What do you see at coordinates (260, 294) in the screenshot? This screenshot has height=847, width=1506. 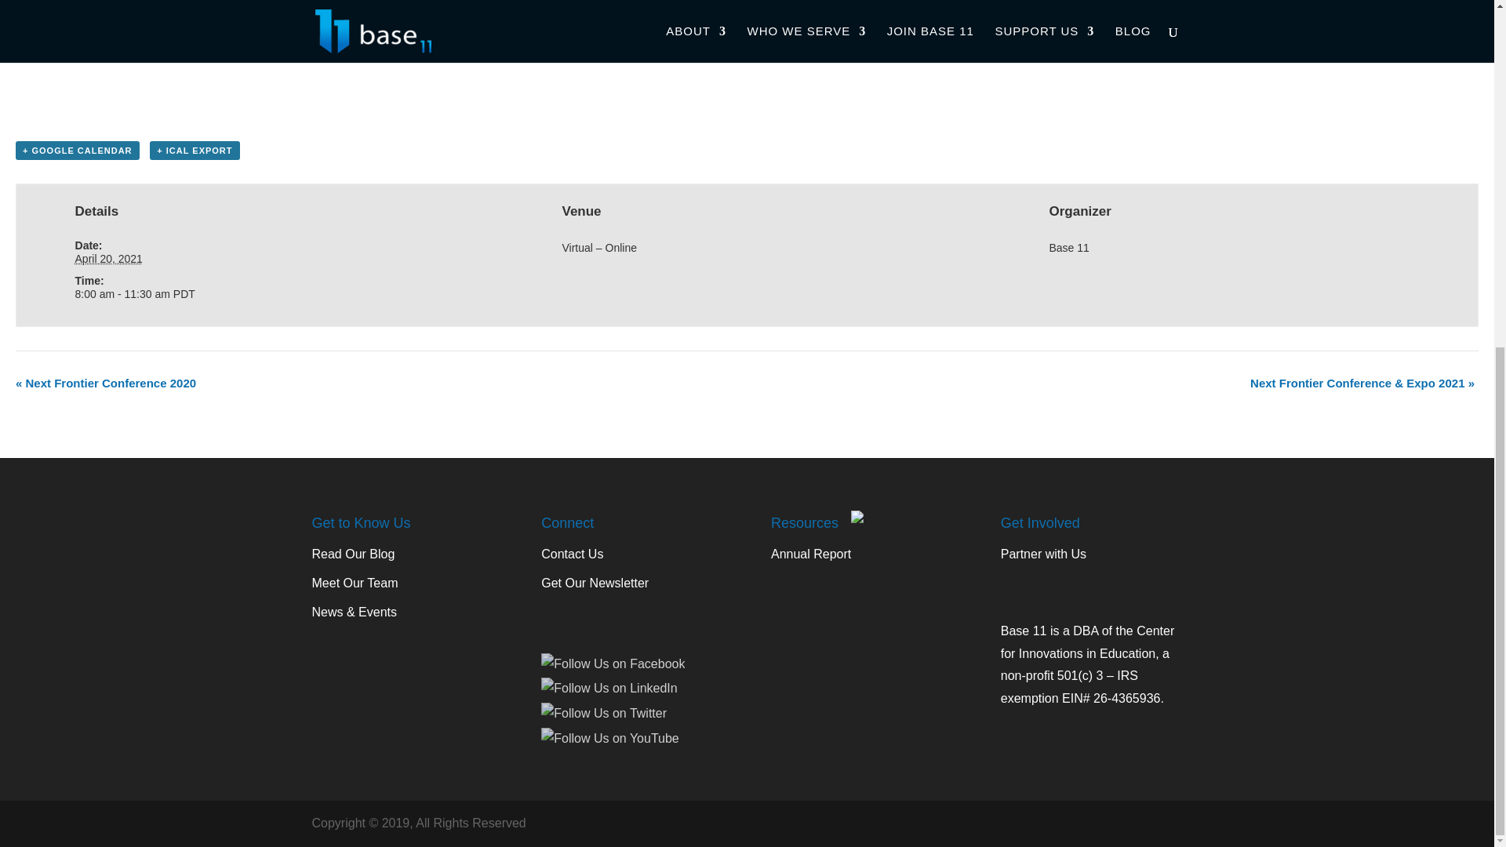 I see `2021-04-20` at bounding box center [260, 294].